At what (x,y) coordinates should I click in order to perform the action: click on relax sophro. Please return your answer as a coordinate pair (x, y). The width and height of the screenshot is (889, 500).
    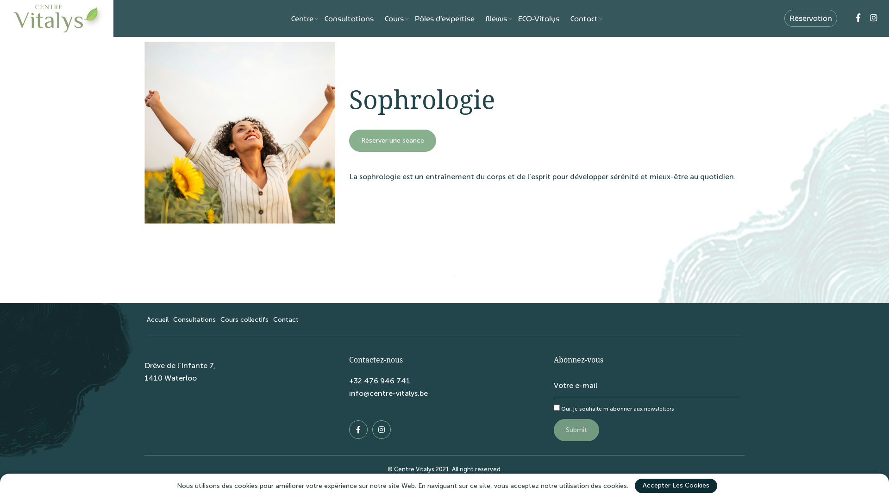
    Looking at the image, I should click on (240, 132).